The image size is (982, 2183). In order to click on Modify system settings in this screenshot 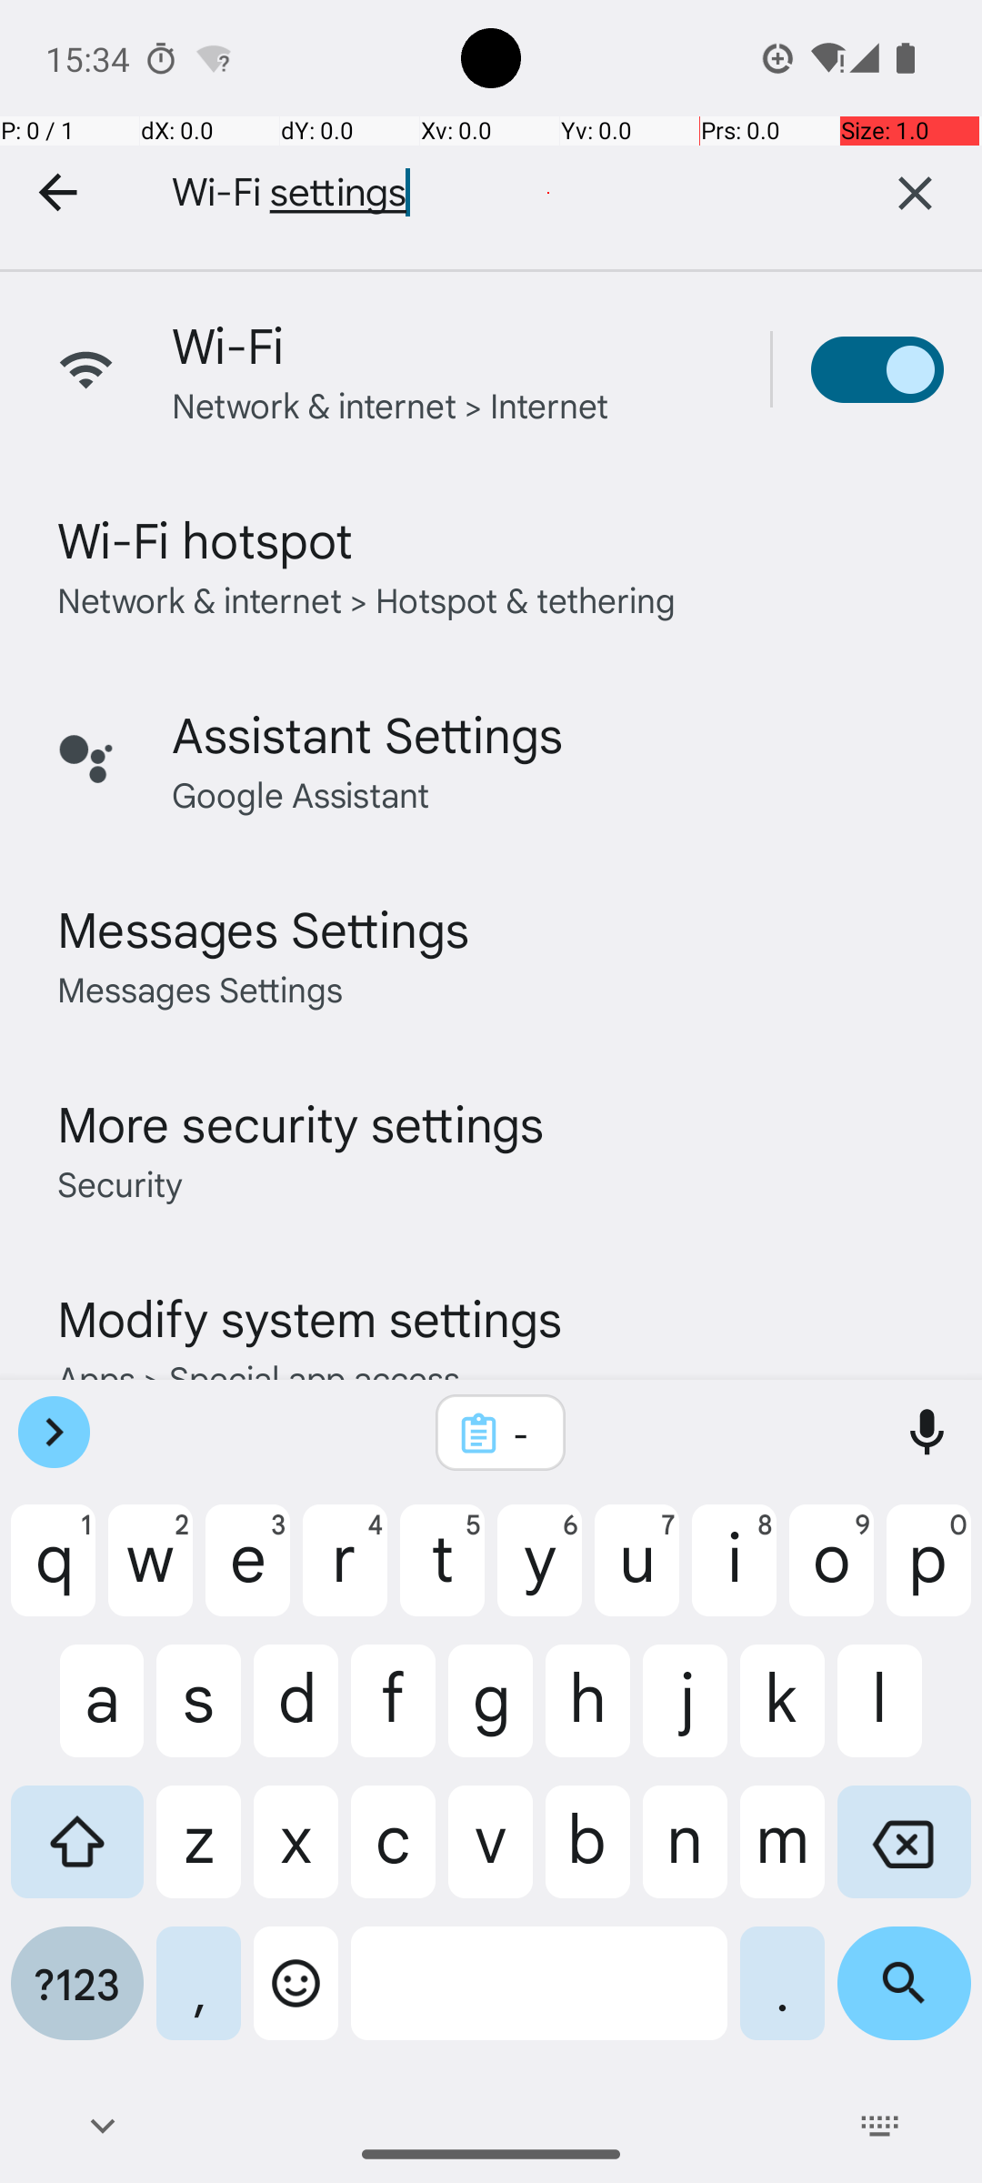, I will do `click(309, 1317)`.